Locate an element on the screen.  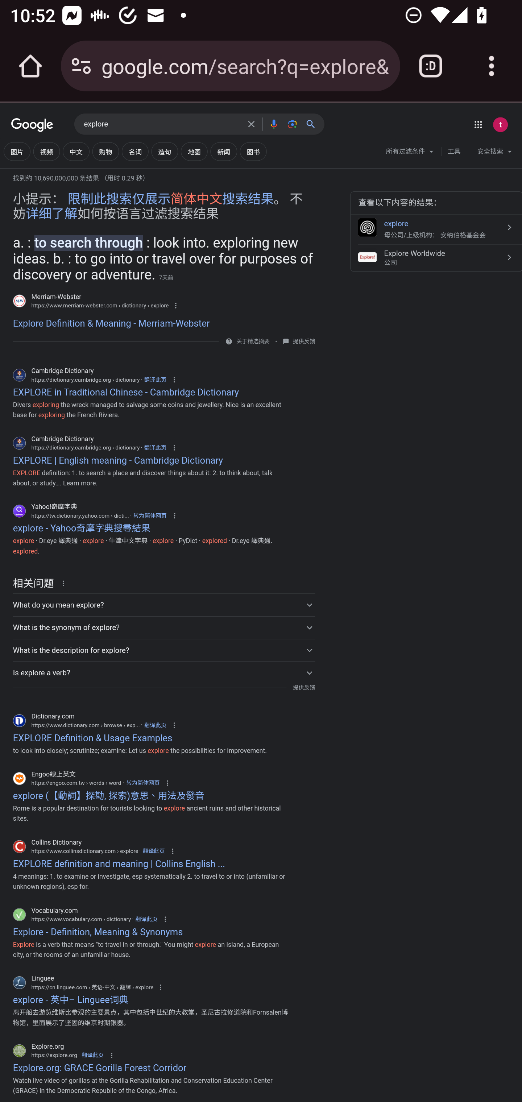
翻译此页 is located at coordinates (155, 379).